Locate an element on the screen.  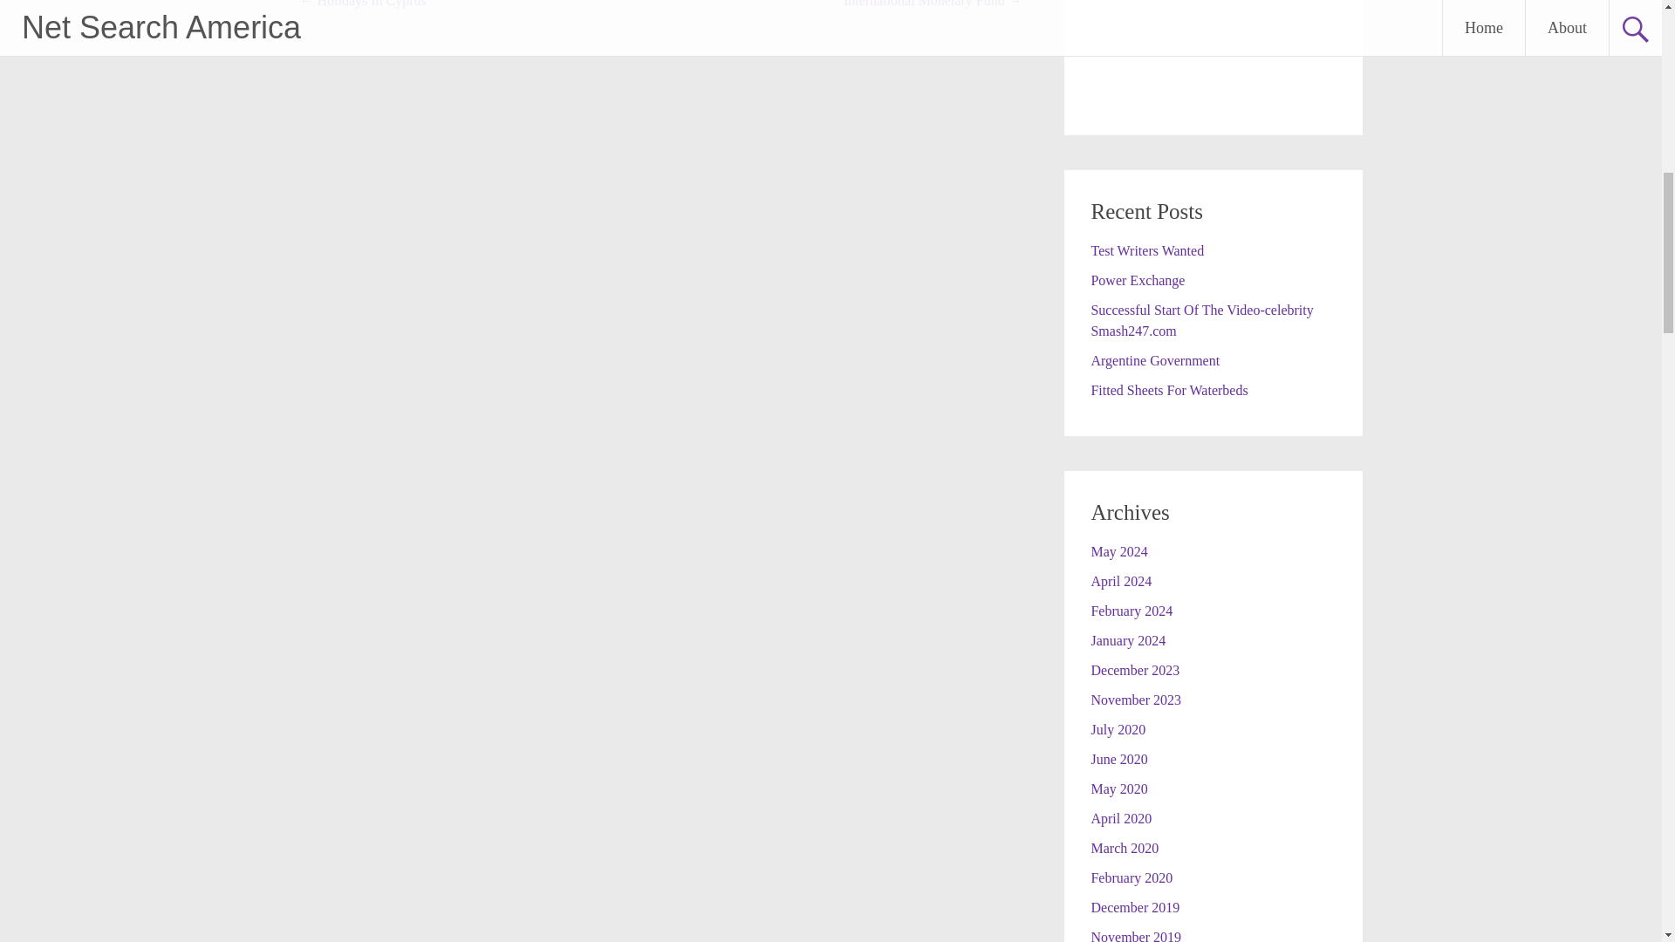
February 2020 is located at coordinates (1131, 877).